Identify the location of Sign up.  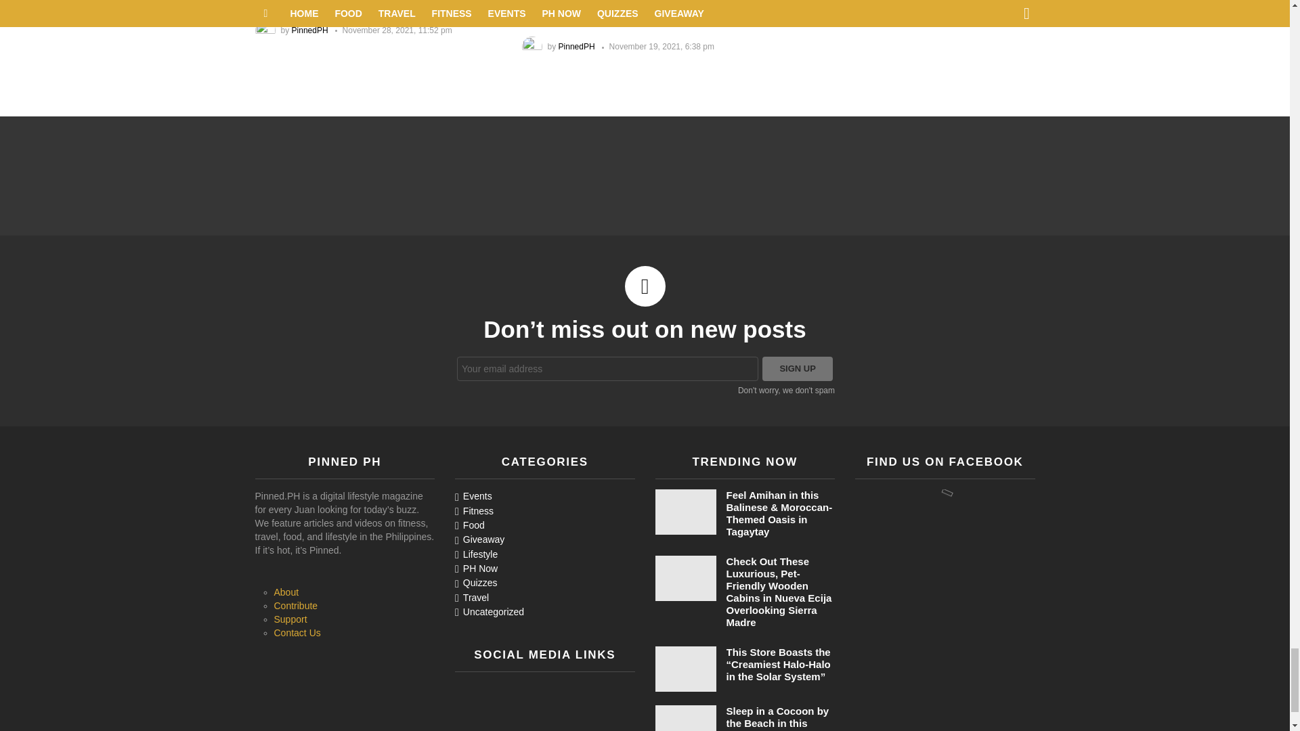
(798, 368).